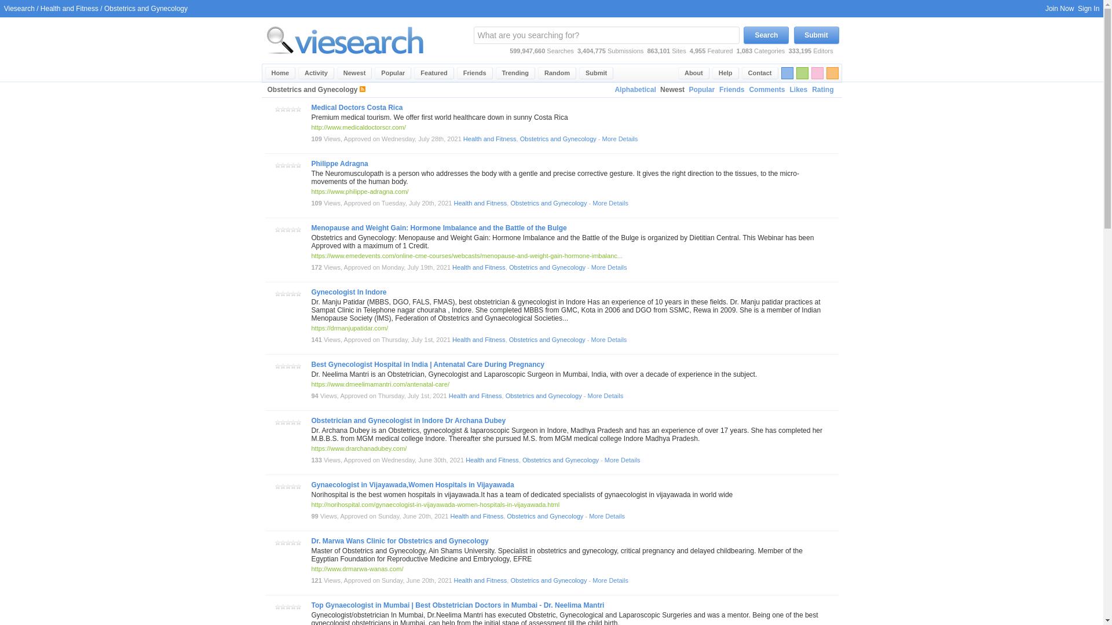  Describe the element at coordinates (694, 73) in the screenshot. I see `About` at that location.